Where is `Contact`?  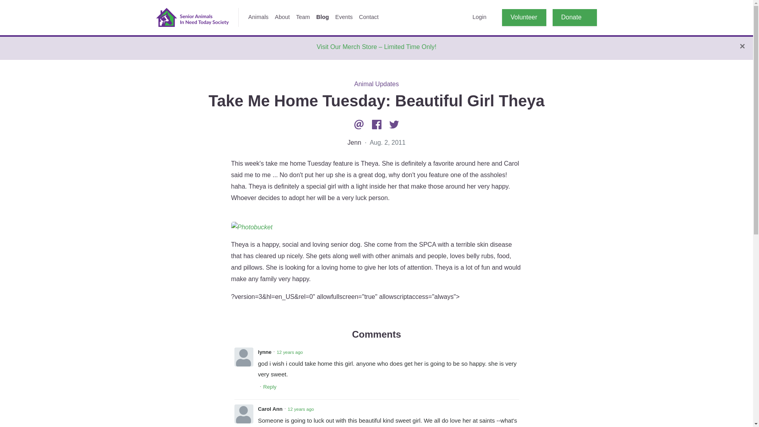
Contact is located at coordinates (368, 17).